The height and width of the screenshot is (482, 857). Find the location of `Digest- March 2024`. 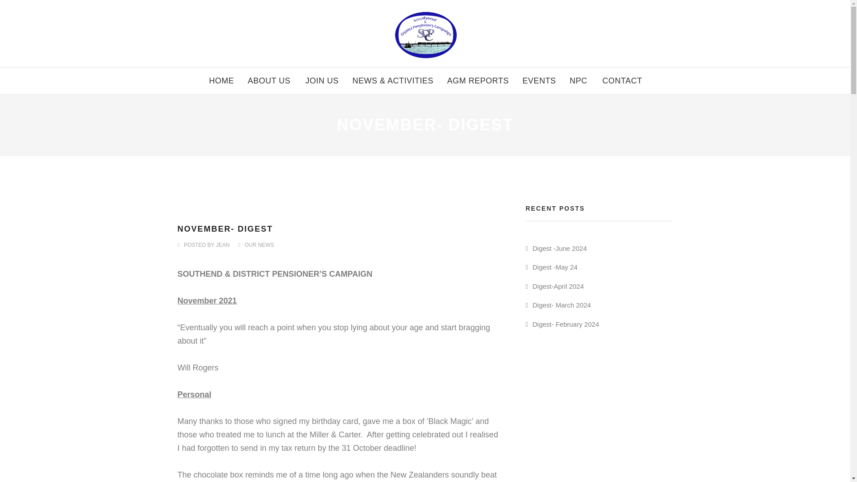

Digest- March 2024 is located at coordinates (558, 305).